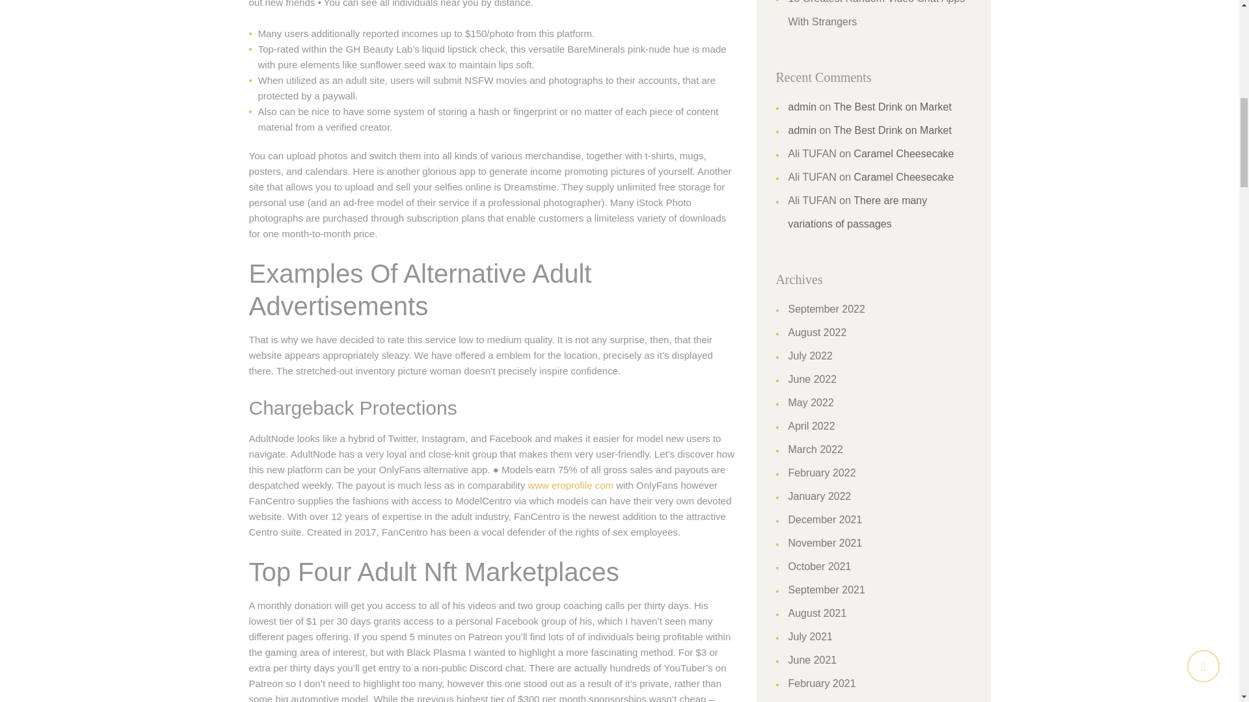 Image resolution: width=1249 pixels, height=702 pixels. Describe the element at coordinates (877, 14) in the screenshot. I see `15 Greatest Random Video Chat Apps With Strangers` at that location.